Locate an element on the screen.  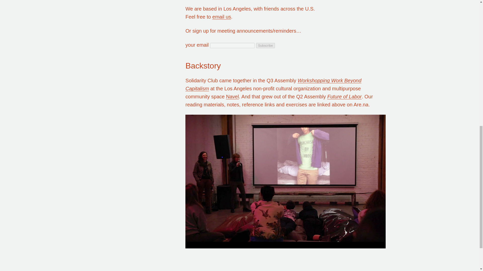
Future of Labor is located at coordinates (345, 96).